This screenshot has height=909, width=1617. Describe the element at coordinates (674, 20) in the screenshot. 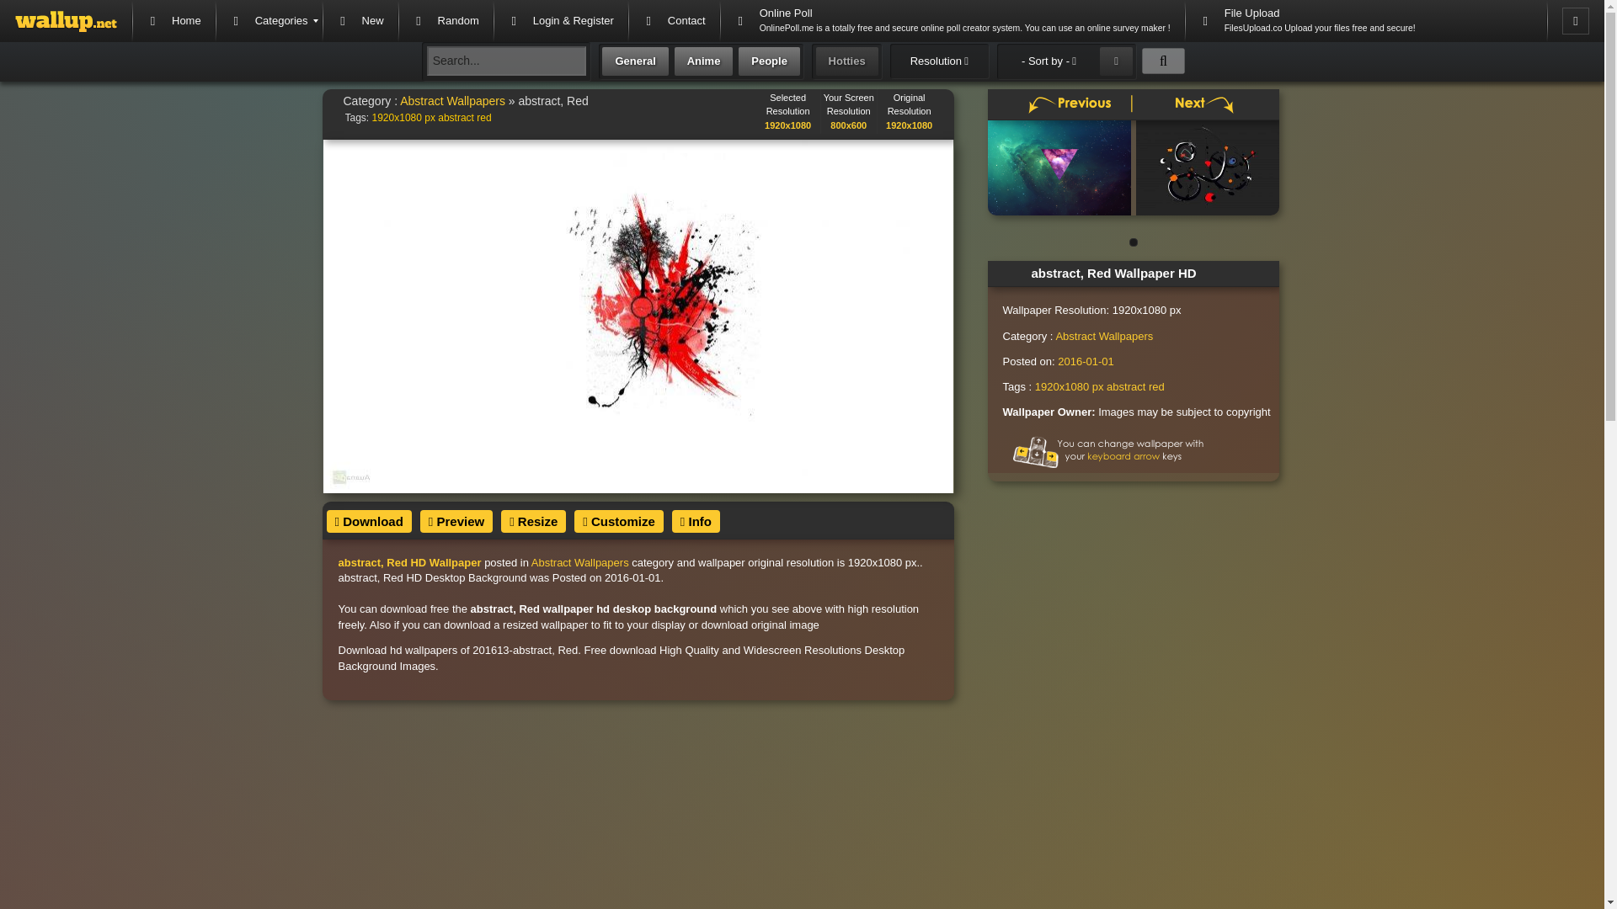

I see `Contact` at that location.